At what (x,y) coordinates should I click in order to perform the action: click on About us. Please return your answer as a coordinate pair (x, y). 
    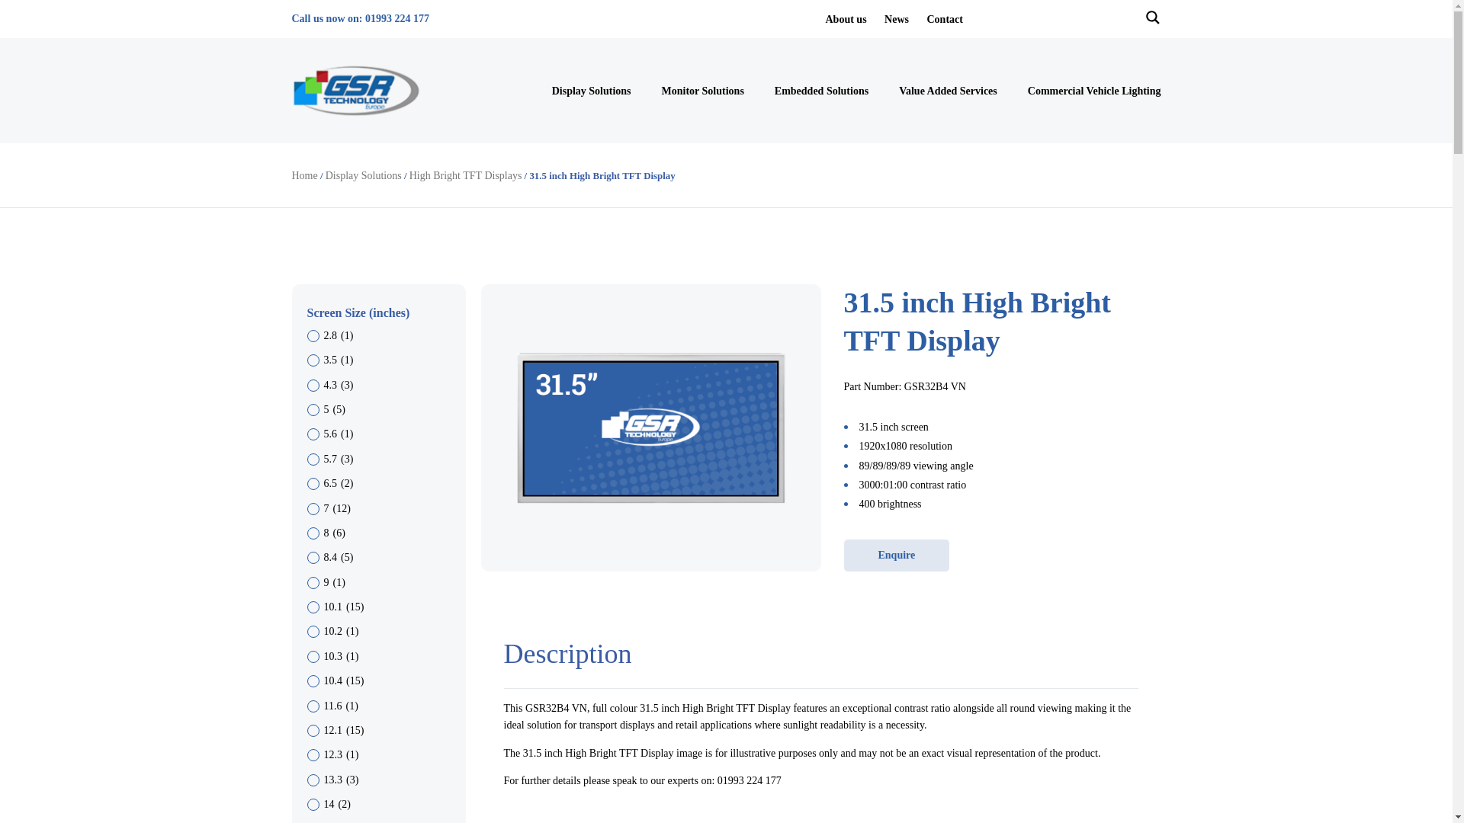
    Looking at the image, I should click on (846, 20).